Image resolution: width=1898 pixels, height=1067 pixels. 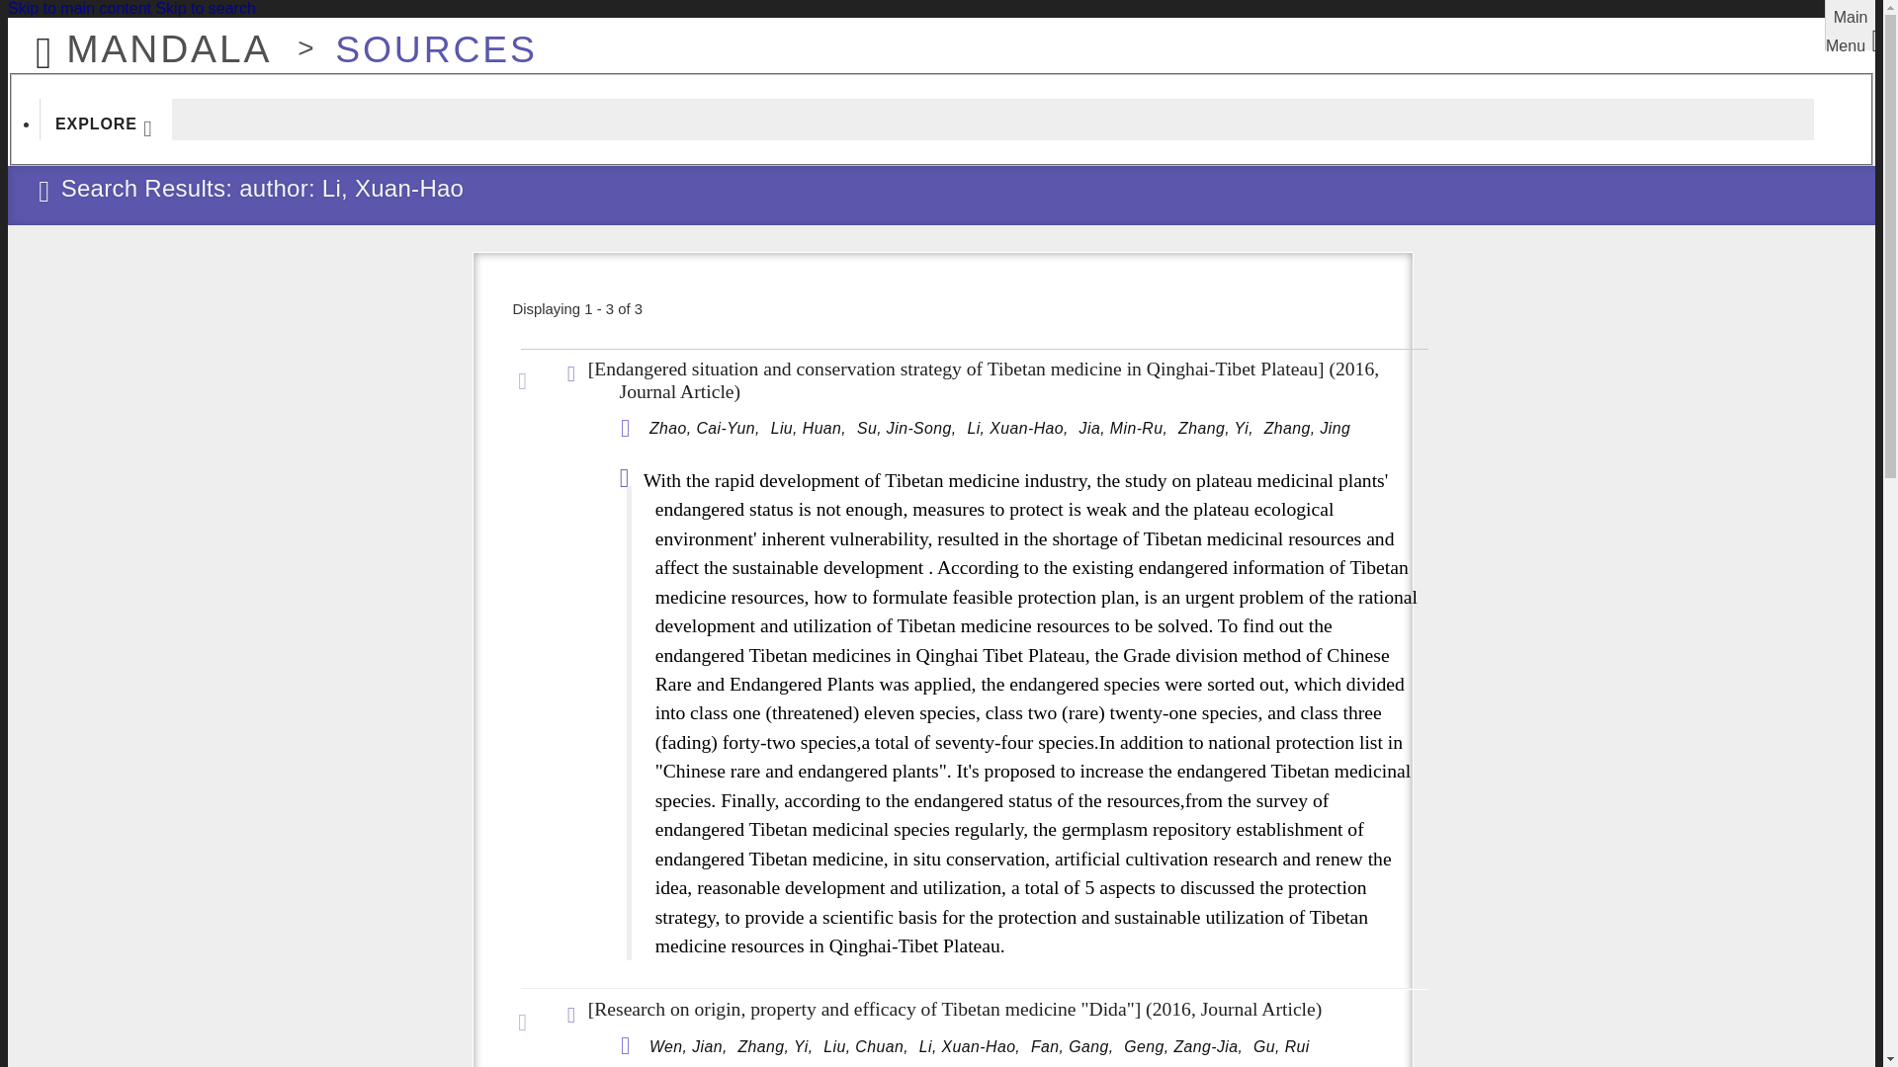 What do you see at coordinates (690, 1047) in the screenshot?
I see `Wen, Jian,` at bounding box center [690, 1047].